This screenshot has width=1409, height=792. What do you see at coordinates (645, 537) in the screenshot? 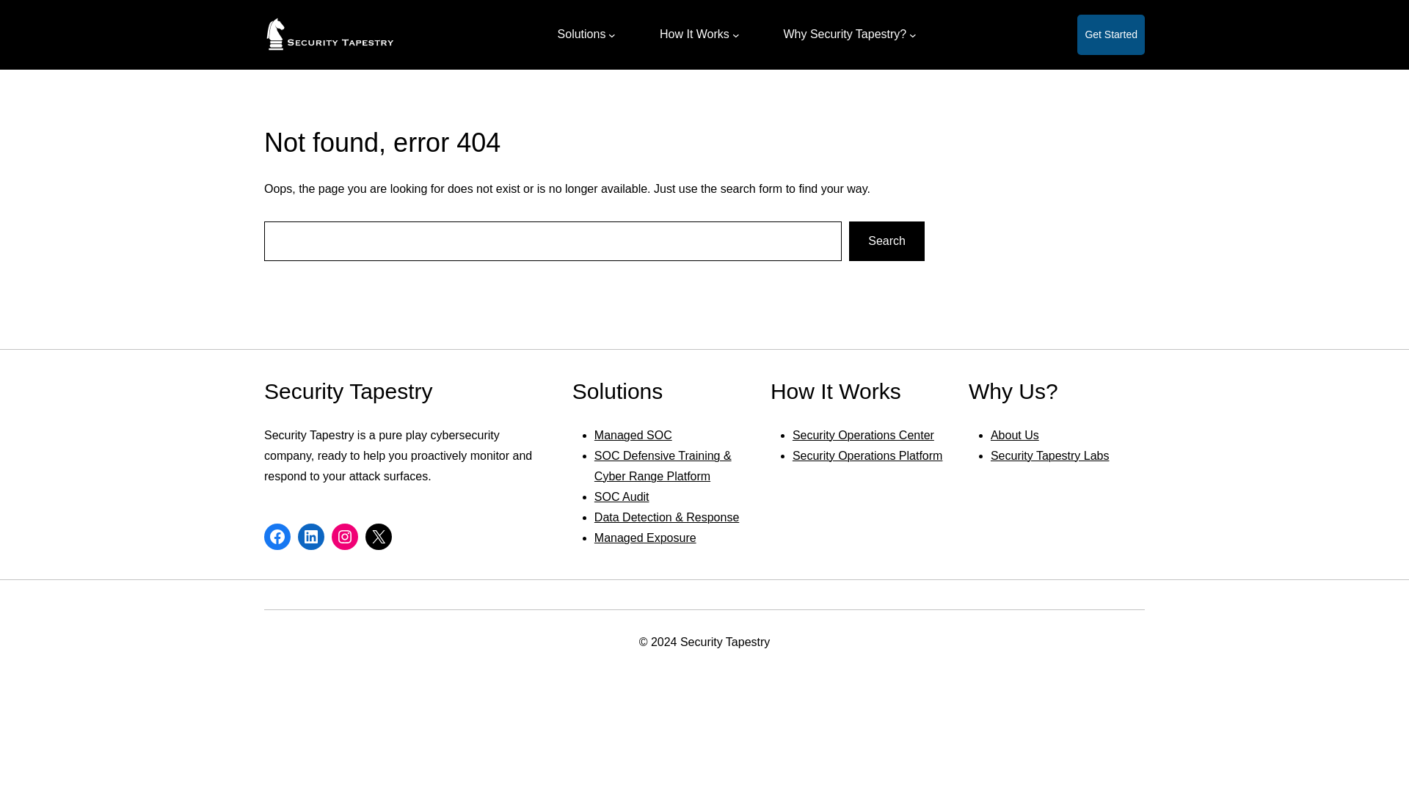
I see `Managed Exposure` at bounding box center [645, 537].